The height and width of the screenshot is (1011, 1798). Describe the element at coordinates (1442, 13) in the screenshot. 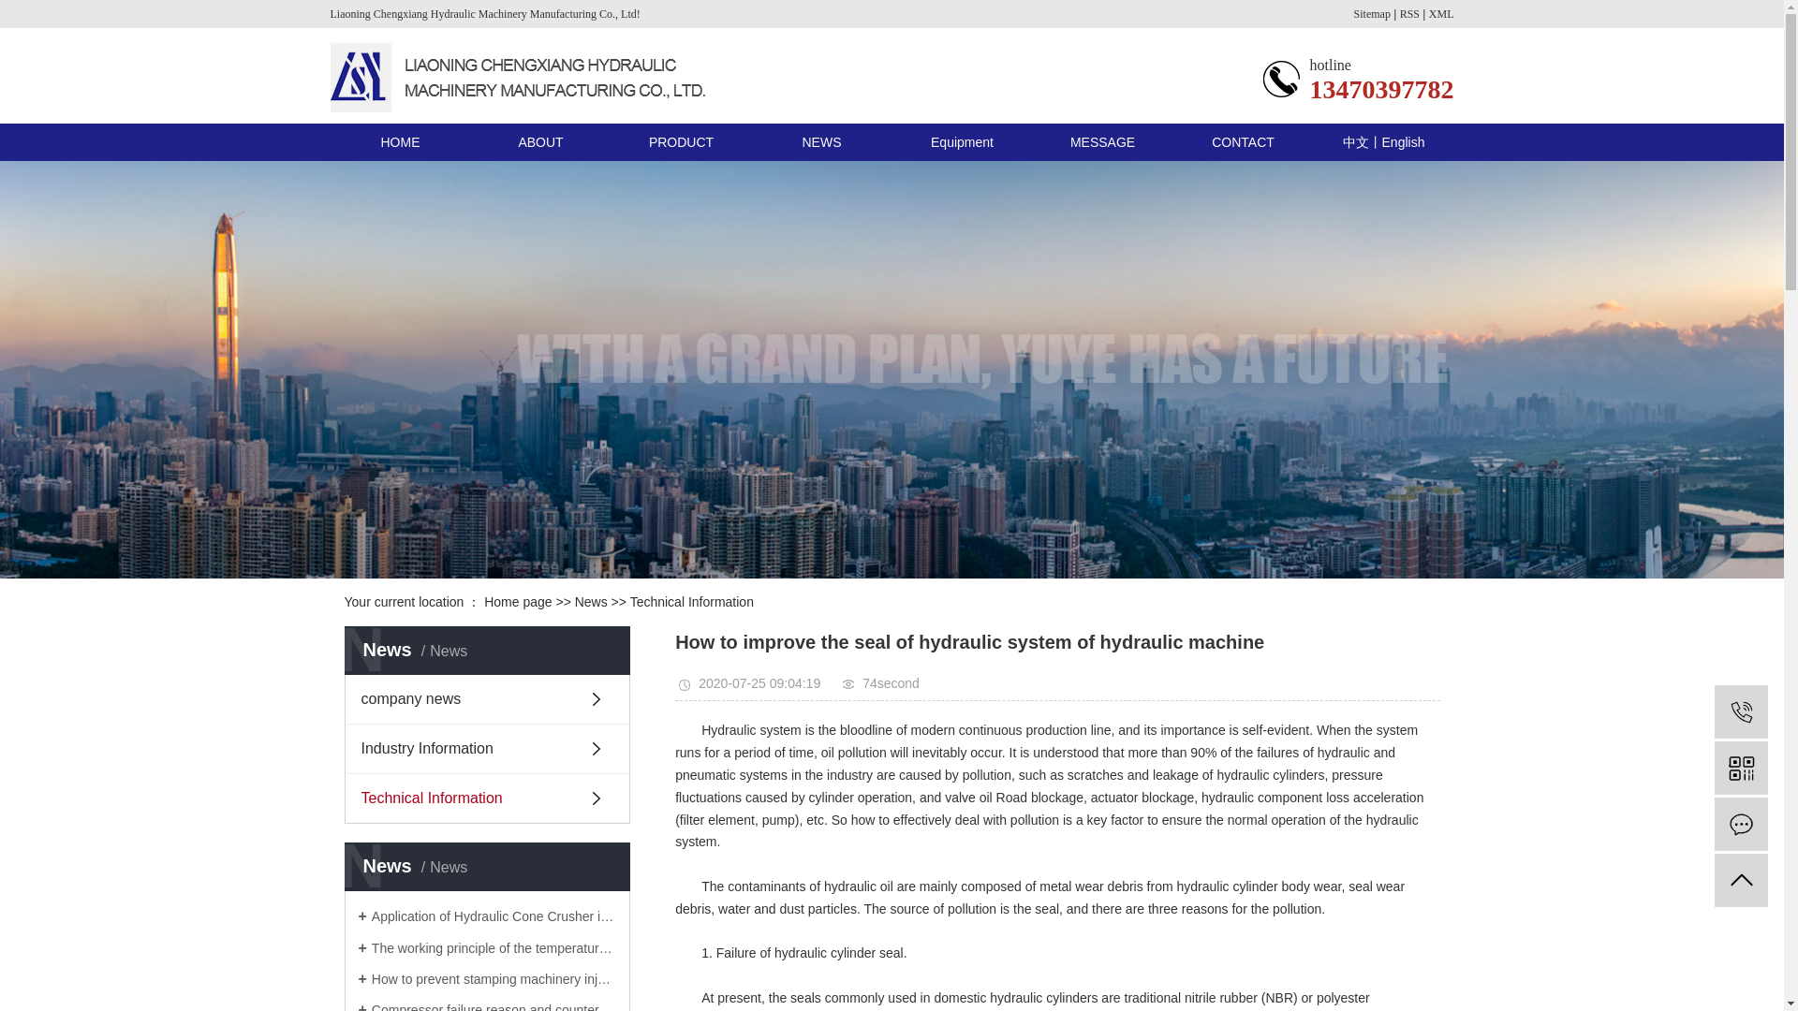

I see `XML` at that location.